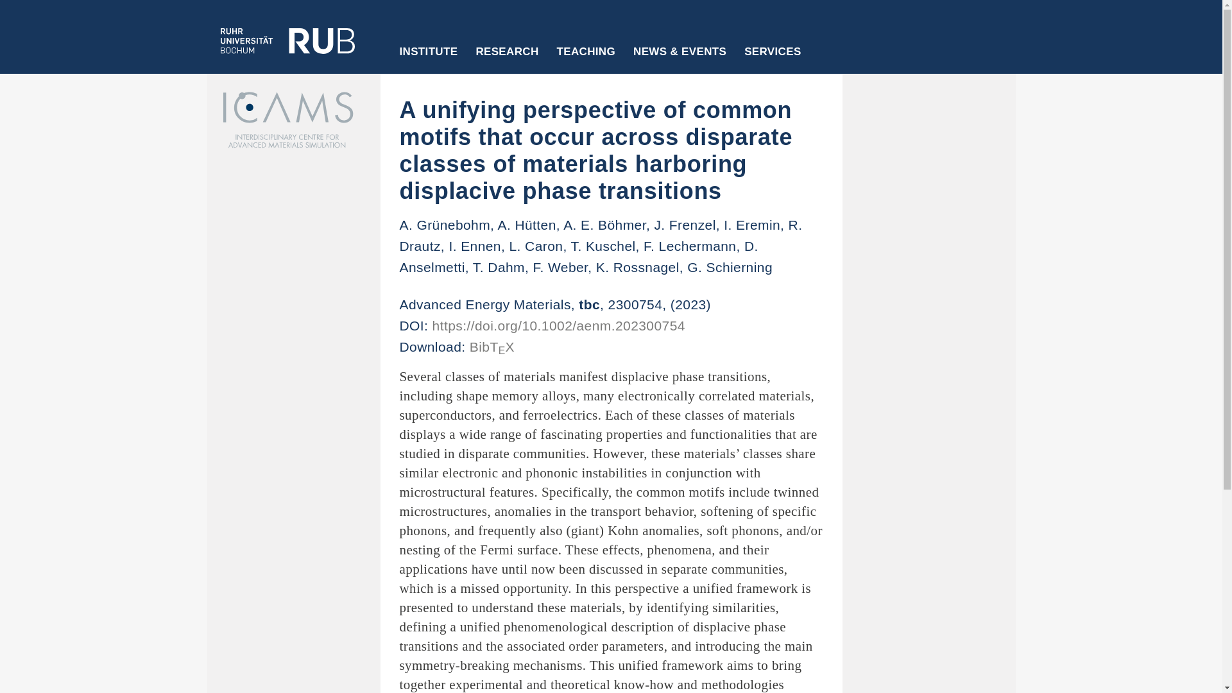 The height and width of the screenshot is (693, 1232). Describe the element at coordinates (429, 60) in the screenshot. I see `INSTITUTE` at that location.